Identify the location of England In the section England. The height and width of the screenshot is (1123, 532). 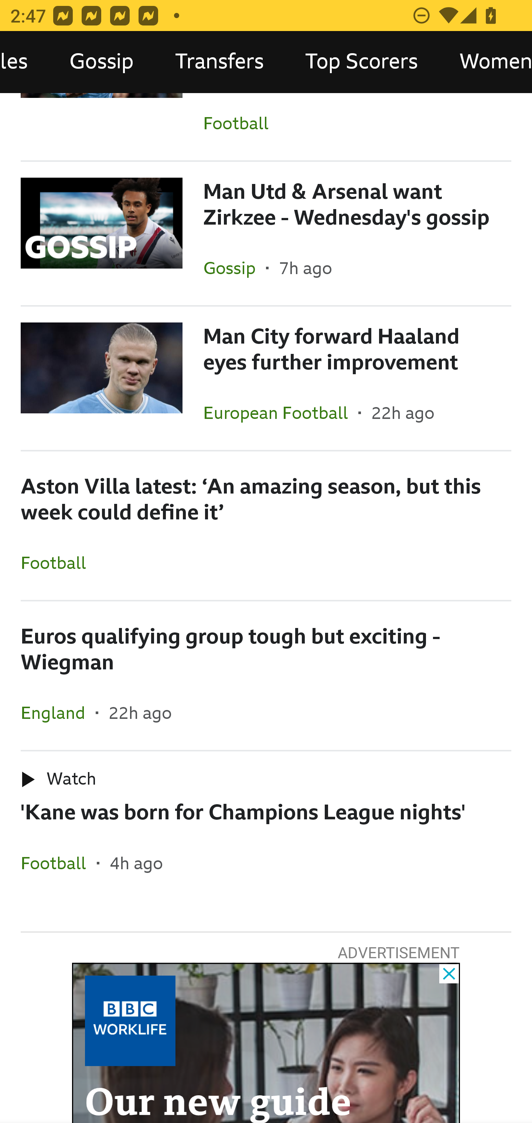
(58, 712).